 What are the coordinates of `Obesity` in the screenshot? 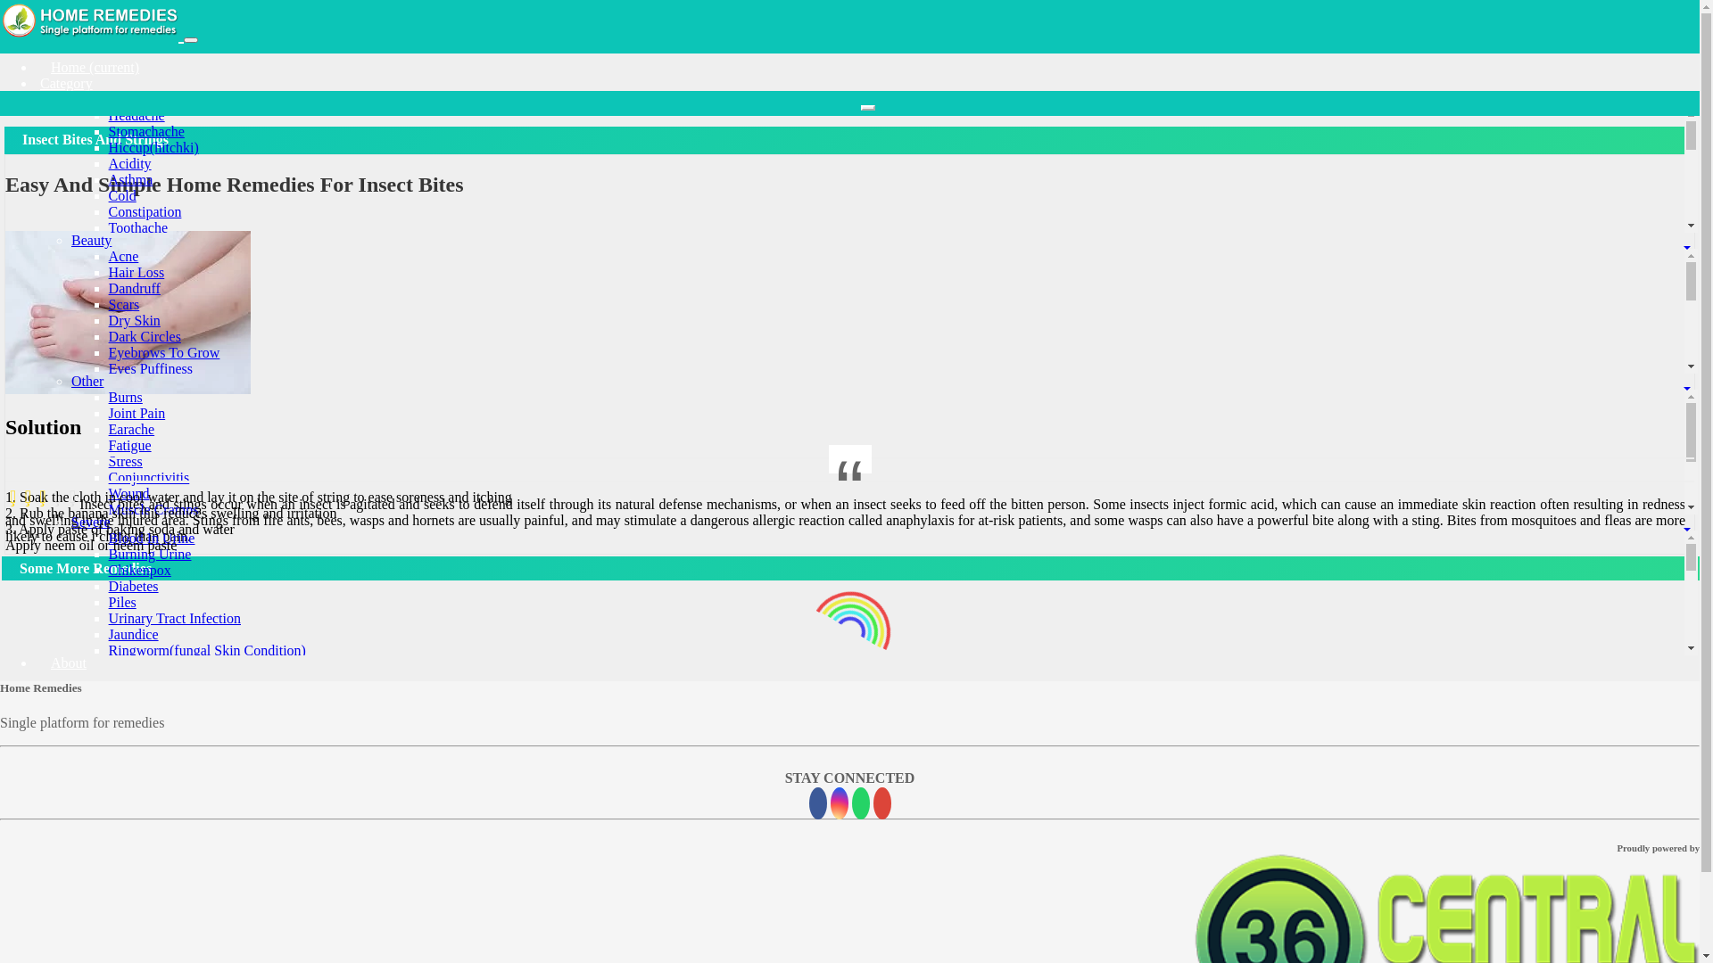 It's located at (131, 437).